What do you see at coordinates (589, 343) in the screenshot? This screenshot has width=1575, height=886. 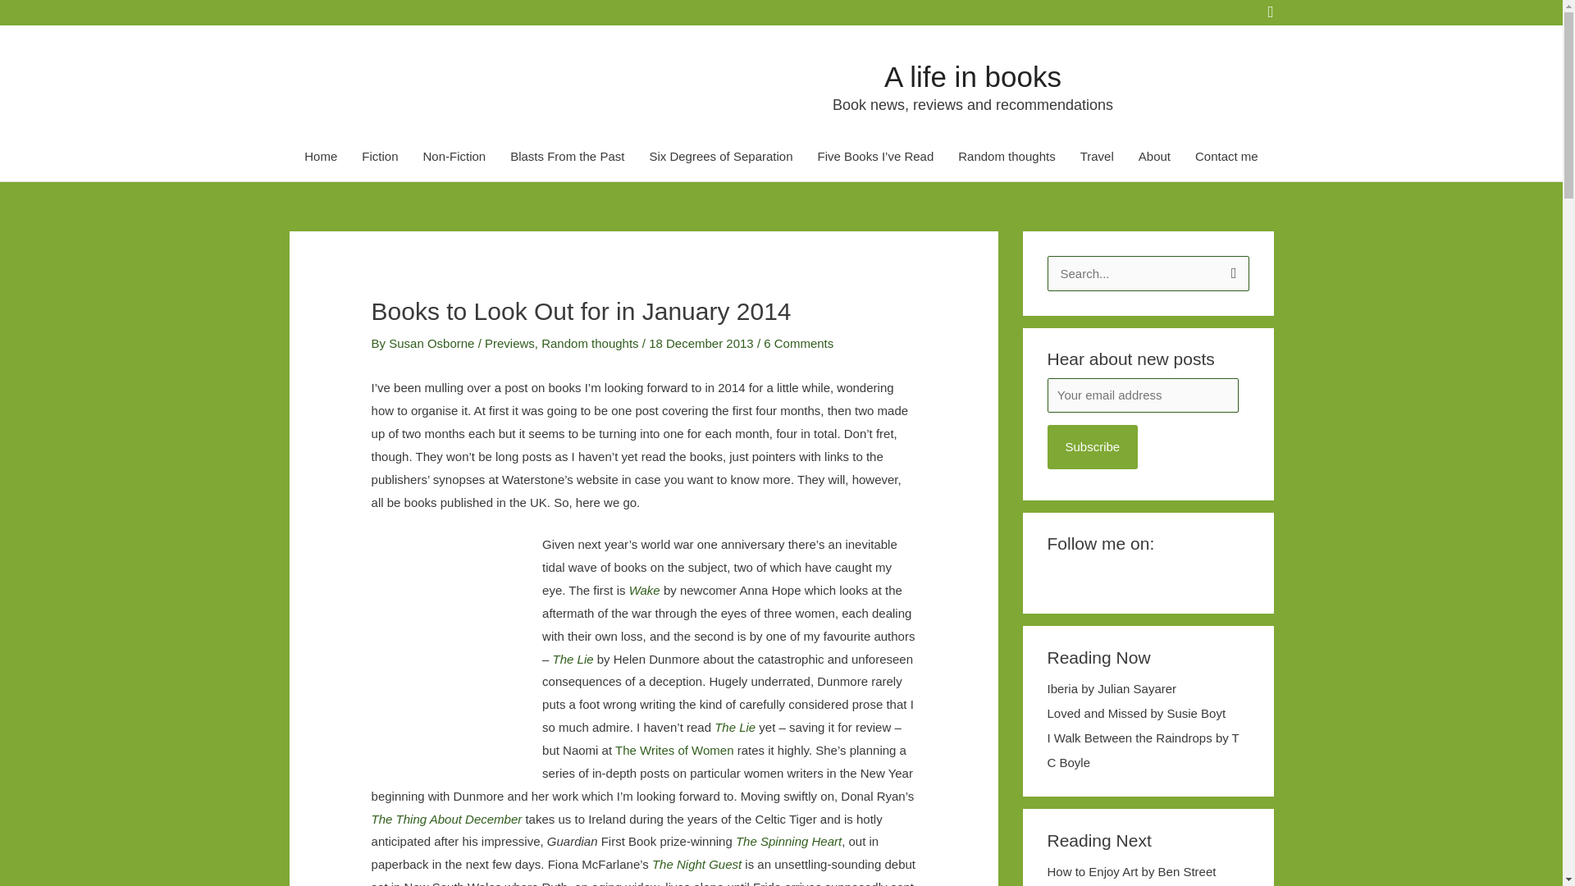 I see `Random thoughts` at bounding box center [589, 343].